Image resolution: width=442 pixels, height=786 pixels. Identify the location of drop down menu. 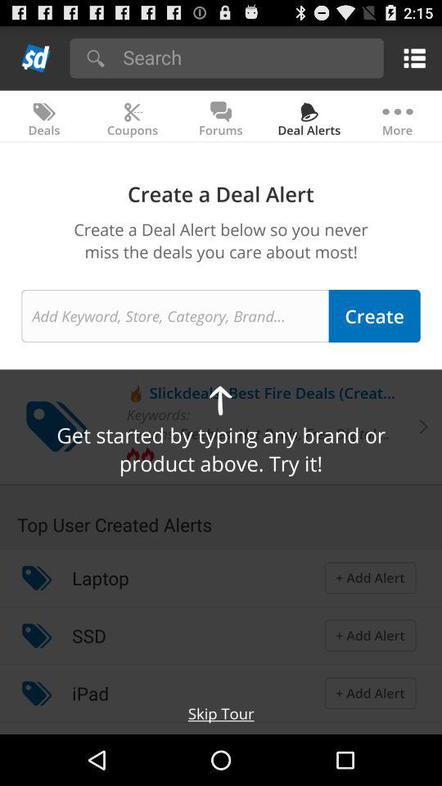
(36, 57).